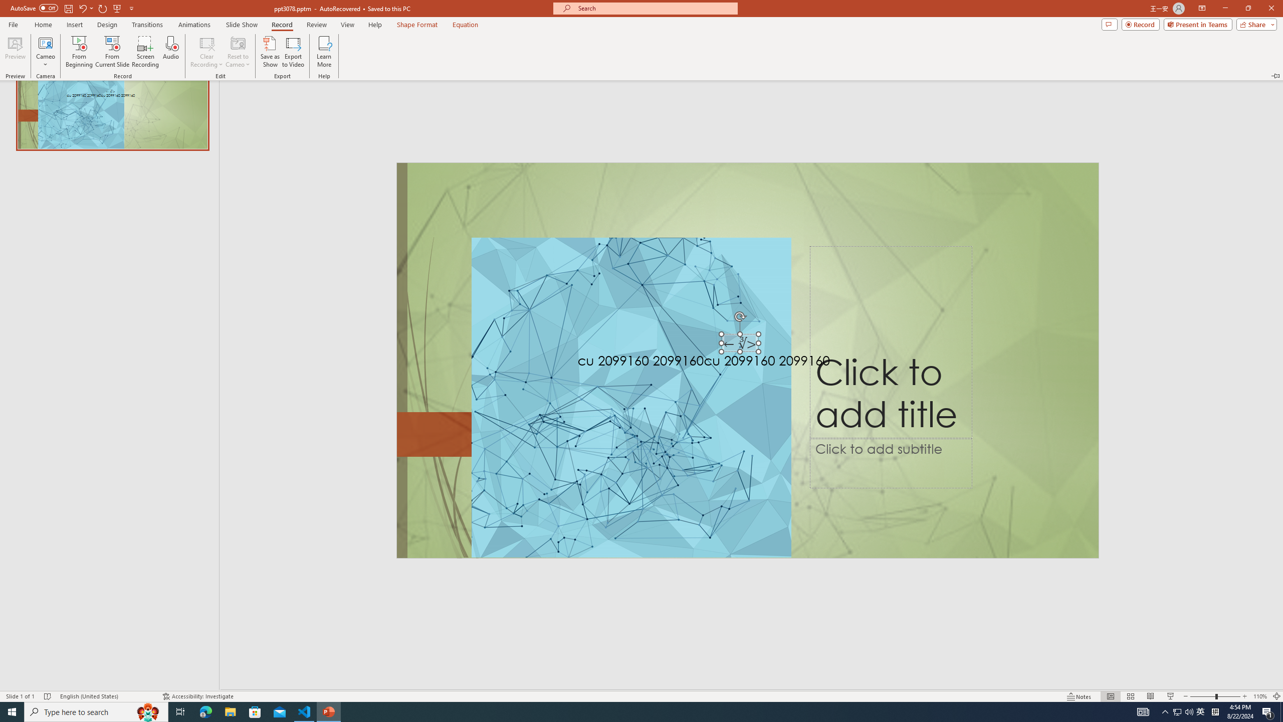 The height and width of the screenshot is (722, 1283). I want to click on Start, so click(12, 712).